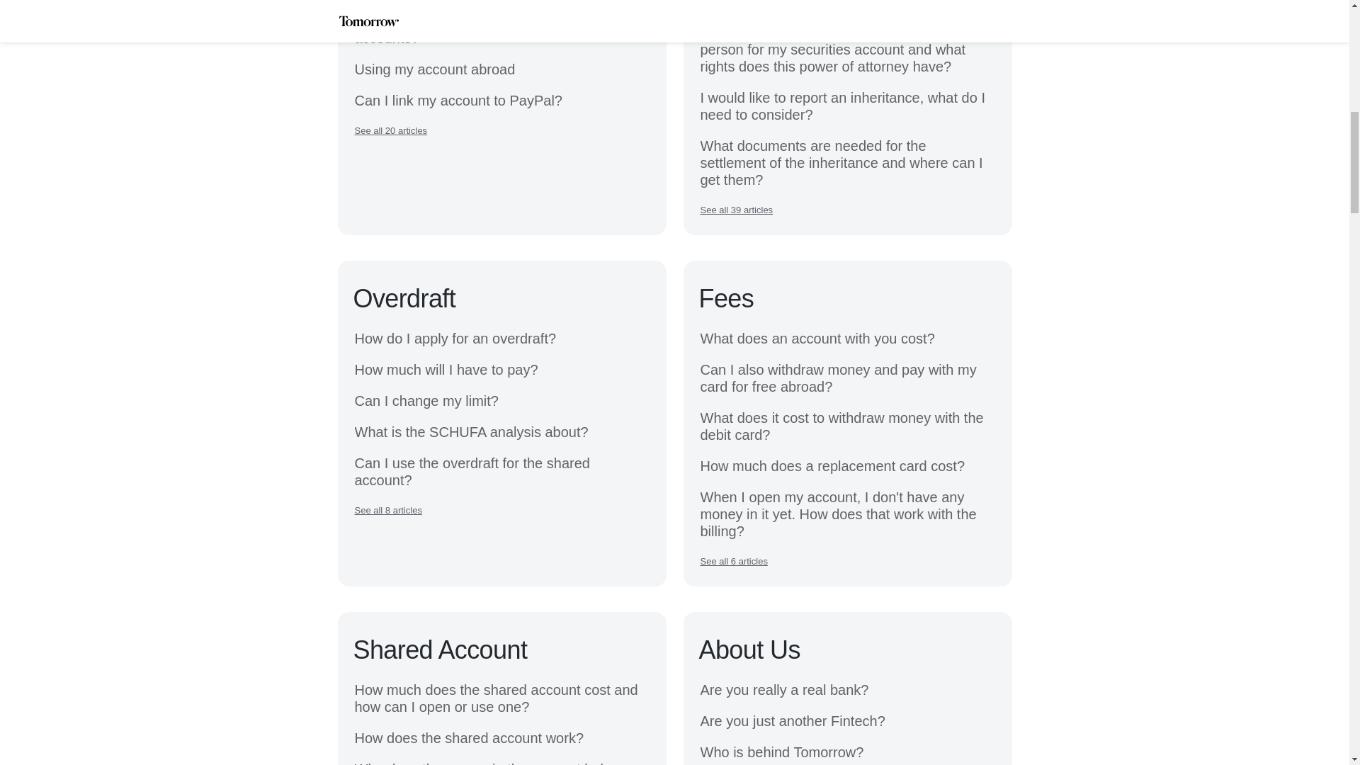  I want to click on Can I link my account to PayPal?, so click(458, 101).